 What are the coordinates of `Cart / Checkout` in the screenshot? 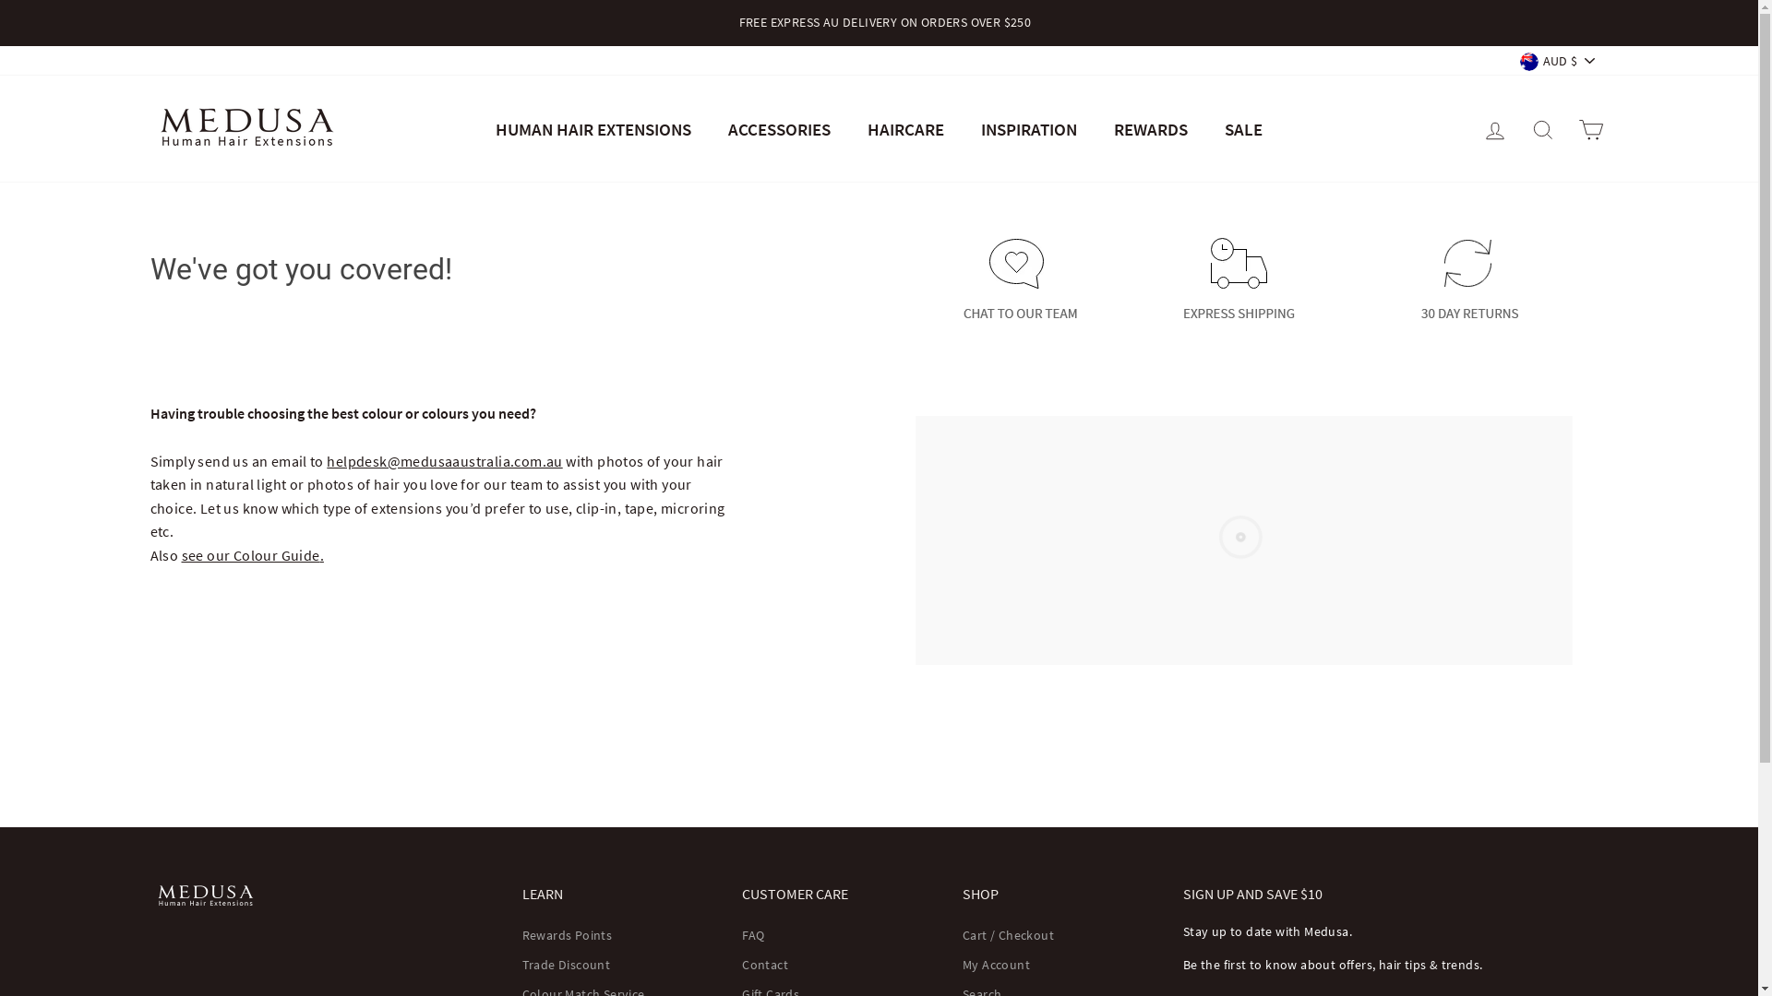 It's located at (1008, 936).